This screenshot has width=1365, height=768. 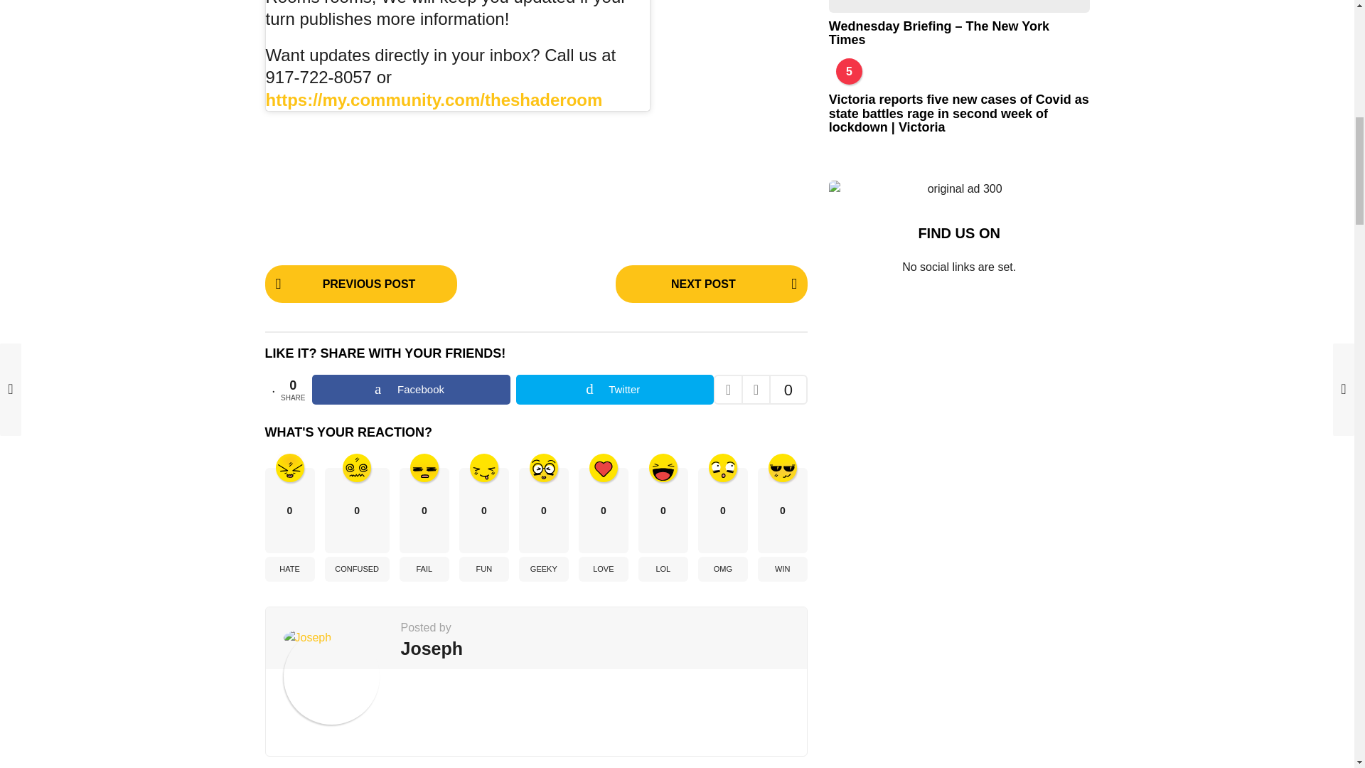 I want to click on PREVIOUS POST, so click(x=360, y=283).